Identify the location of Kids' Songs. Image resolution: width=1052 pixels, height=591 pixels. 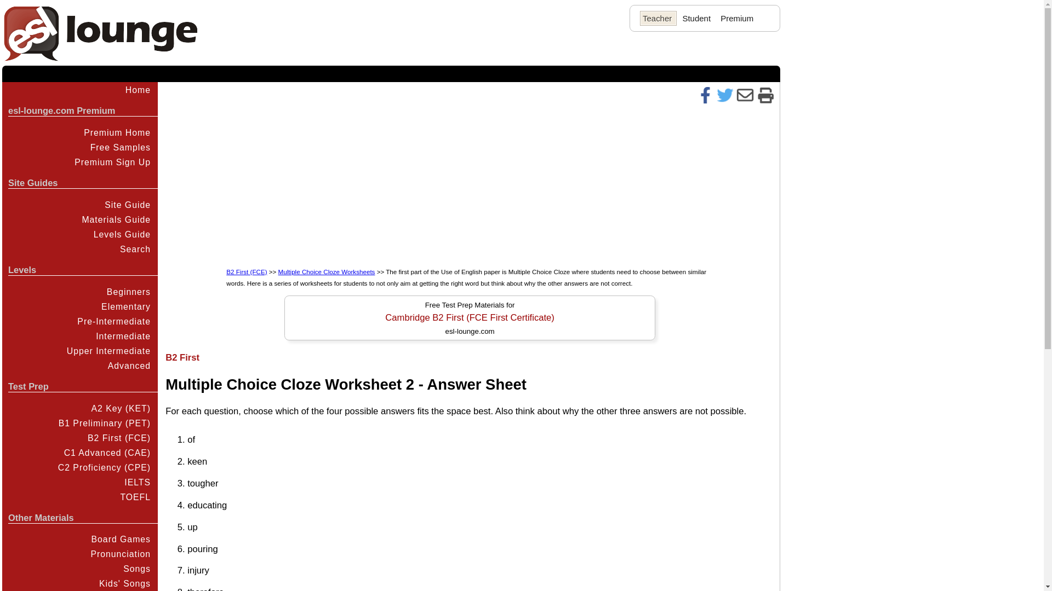
(79, 583).